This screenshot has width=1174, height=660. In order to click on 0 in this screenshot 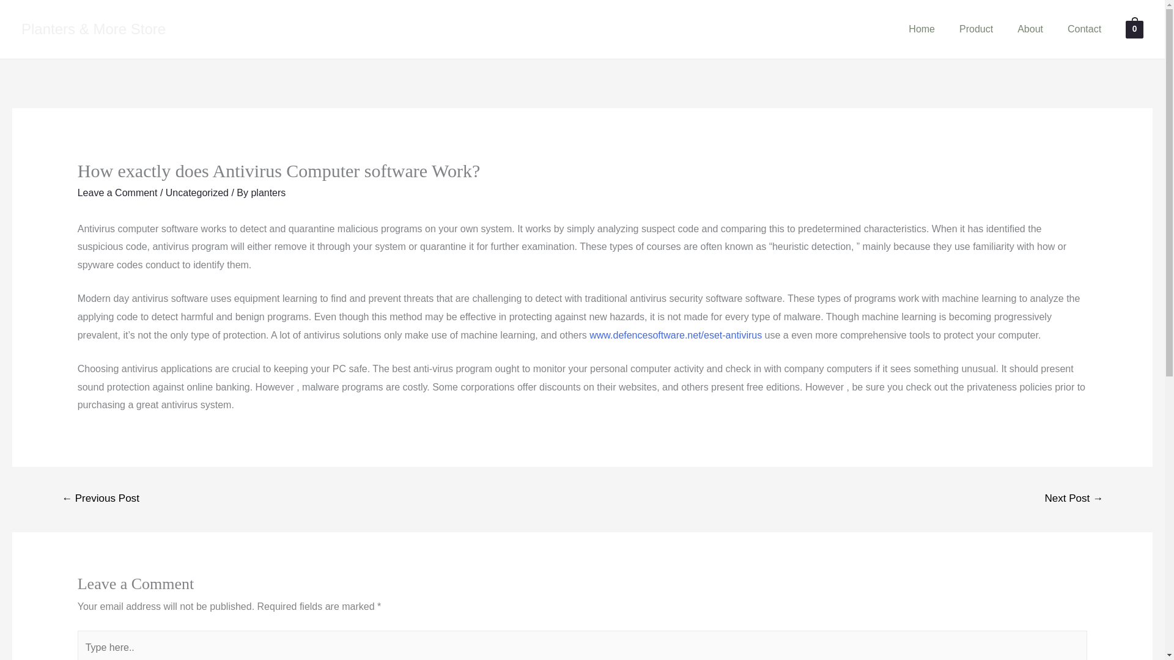, I will do `click(1135, 29)`.